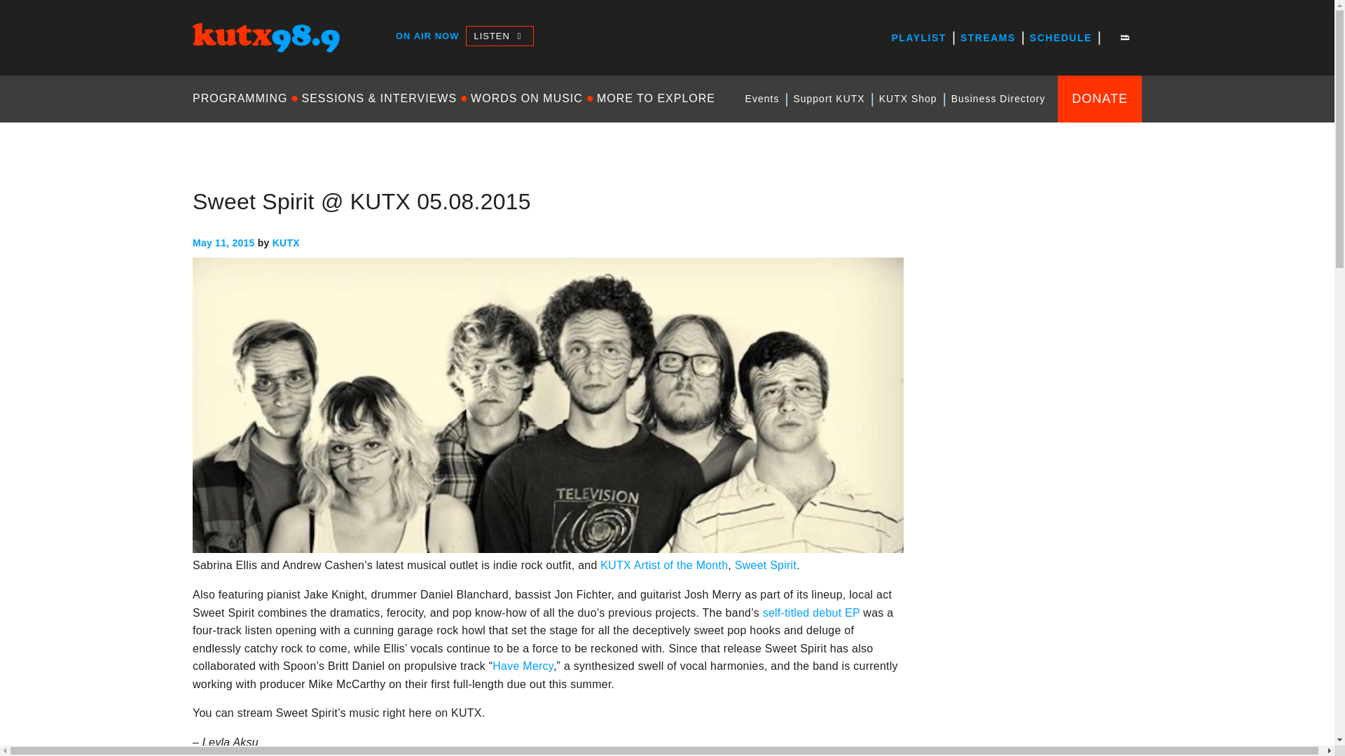 Image resolution: width=1345 pixels, height=756 pixels. What do you see at coordinates (1061, 38) in the screenshot?
I see `SCHEDULE` at bounding box center [1061, 38].